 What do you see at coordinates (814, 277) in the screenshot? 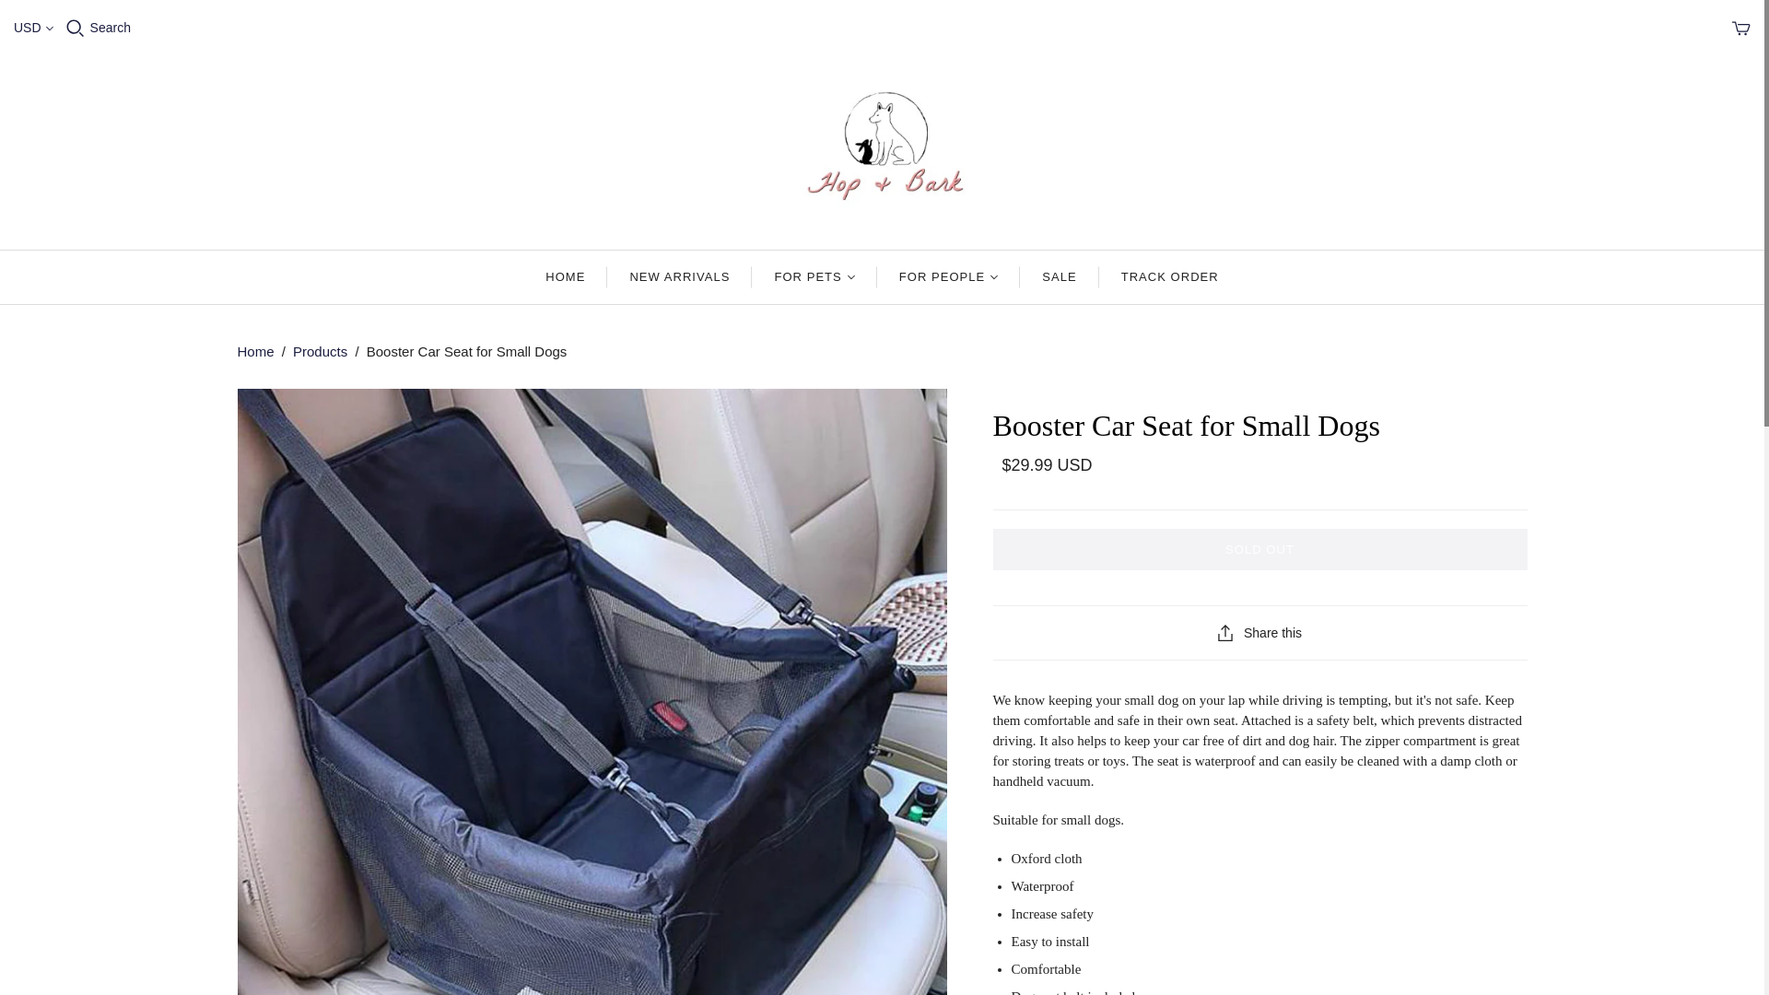
I see `FOR PETS` at bounding box center [814, 277].